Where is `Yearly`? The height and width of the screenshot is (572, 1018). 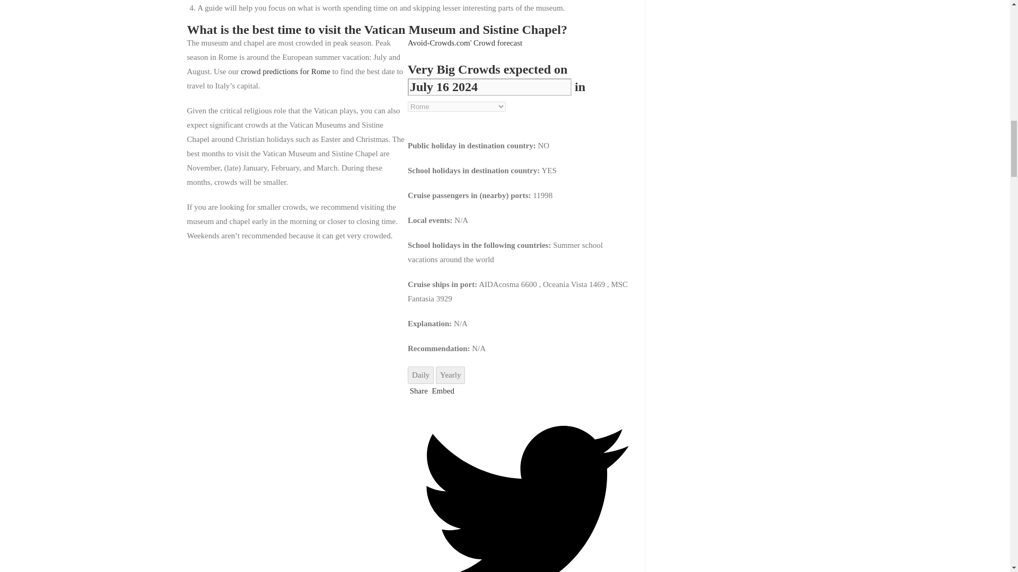
Yearly is located at coordinates (450, 375).